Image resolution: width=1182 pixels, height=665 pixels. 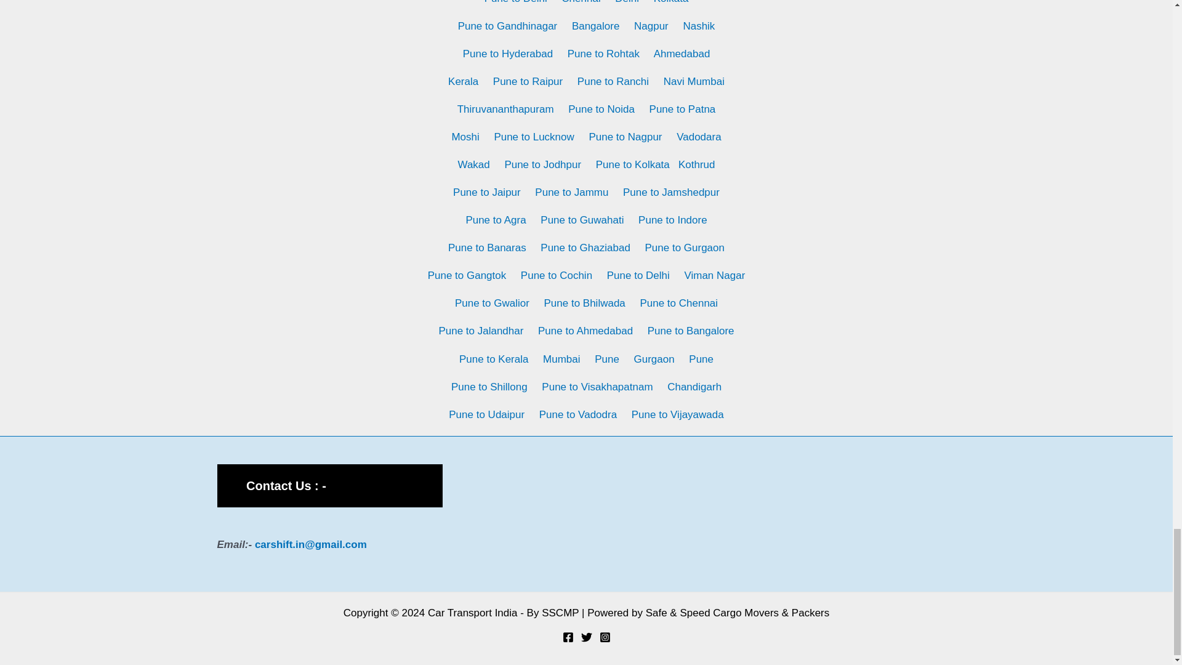 What do you see at coordinates (699, 26) in the screenshot?
I see `Nashik` at bounding box center [699, 26].